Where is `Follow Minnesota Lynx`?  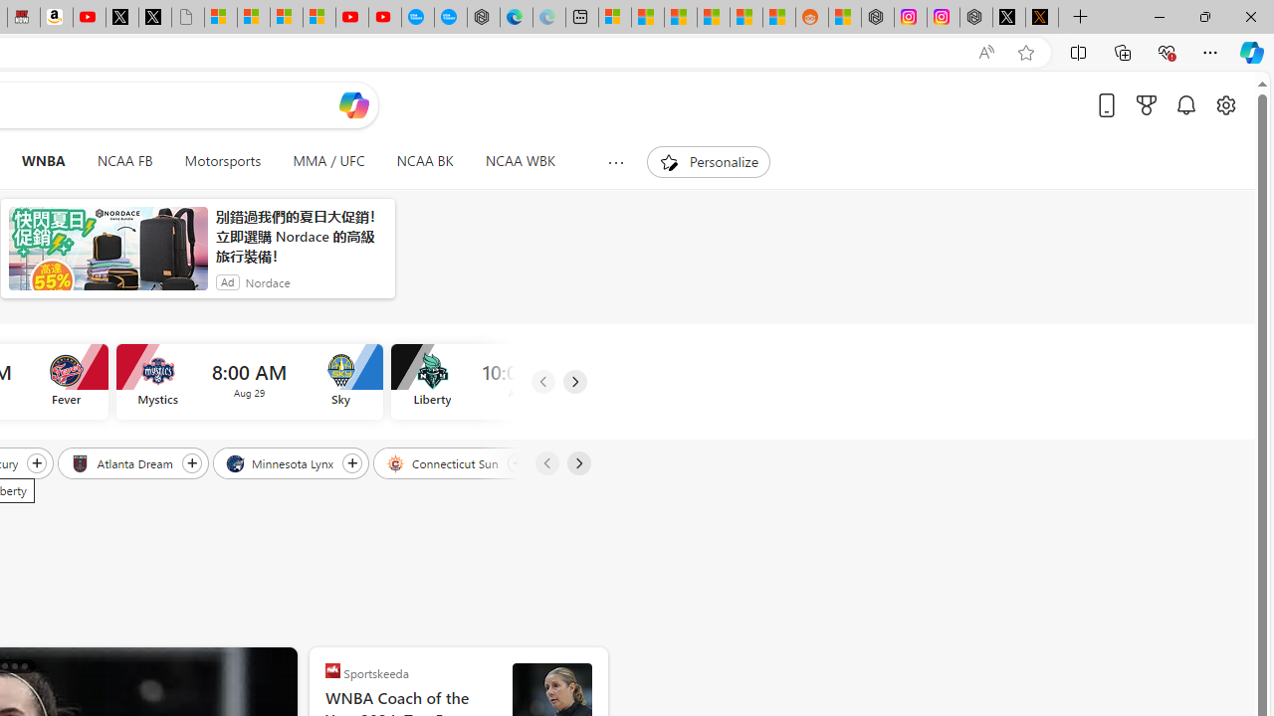
Follow Minnesota Lynx is located at coordinates (352, 462).